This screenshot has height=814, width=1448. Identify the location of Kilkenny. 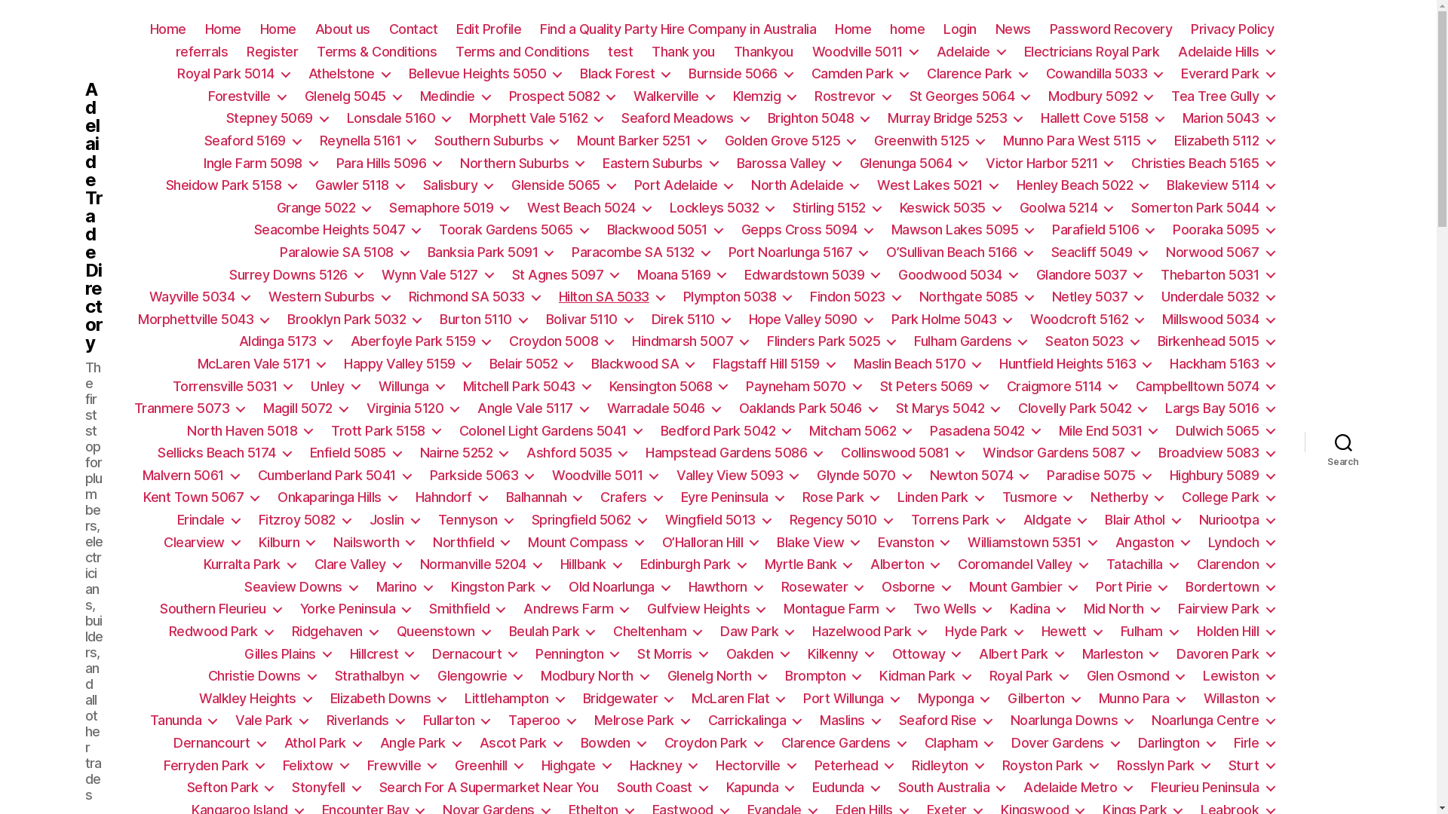
(840, 654).